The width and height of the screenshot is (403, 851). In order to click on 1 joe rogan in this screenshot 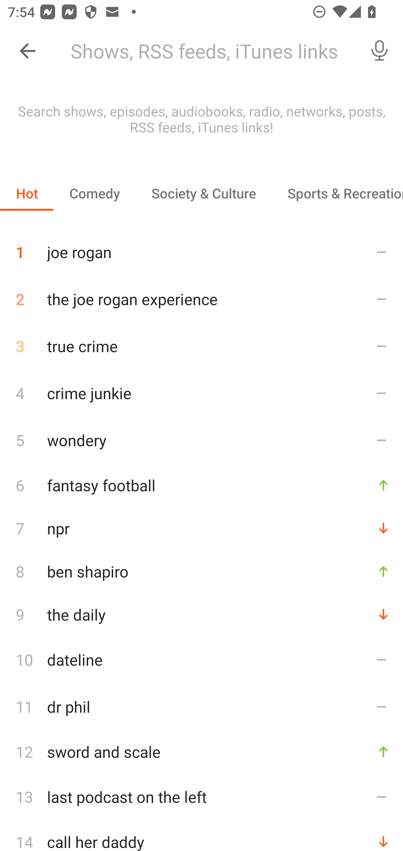, I will do `click(201, 248)`.